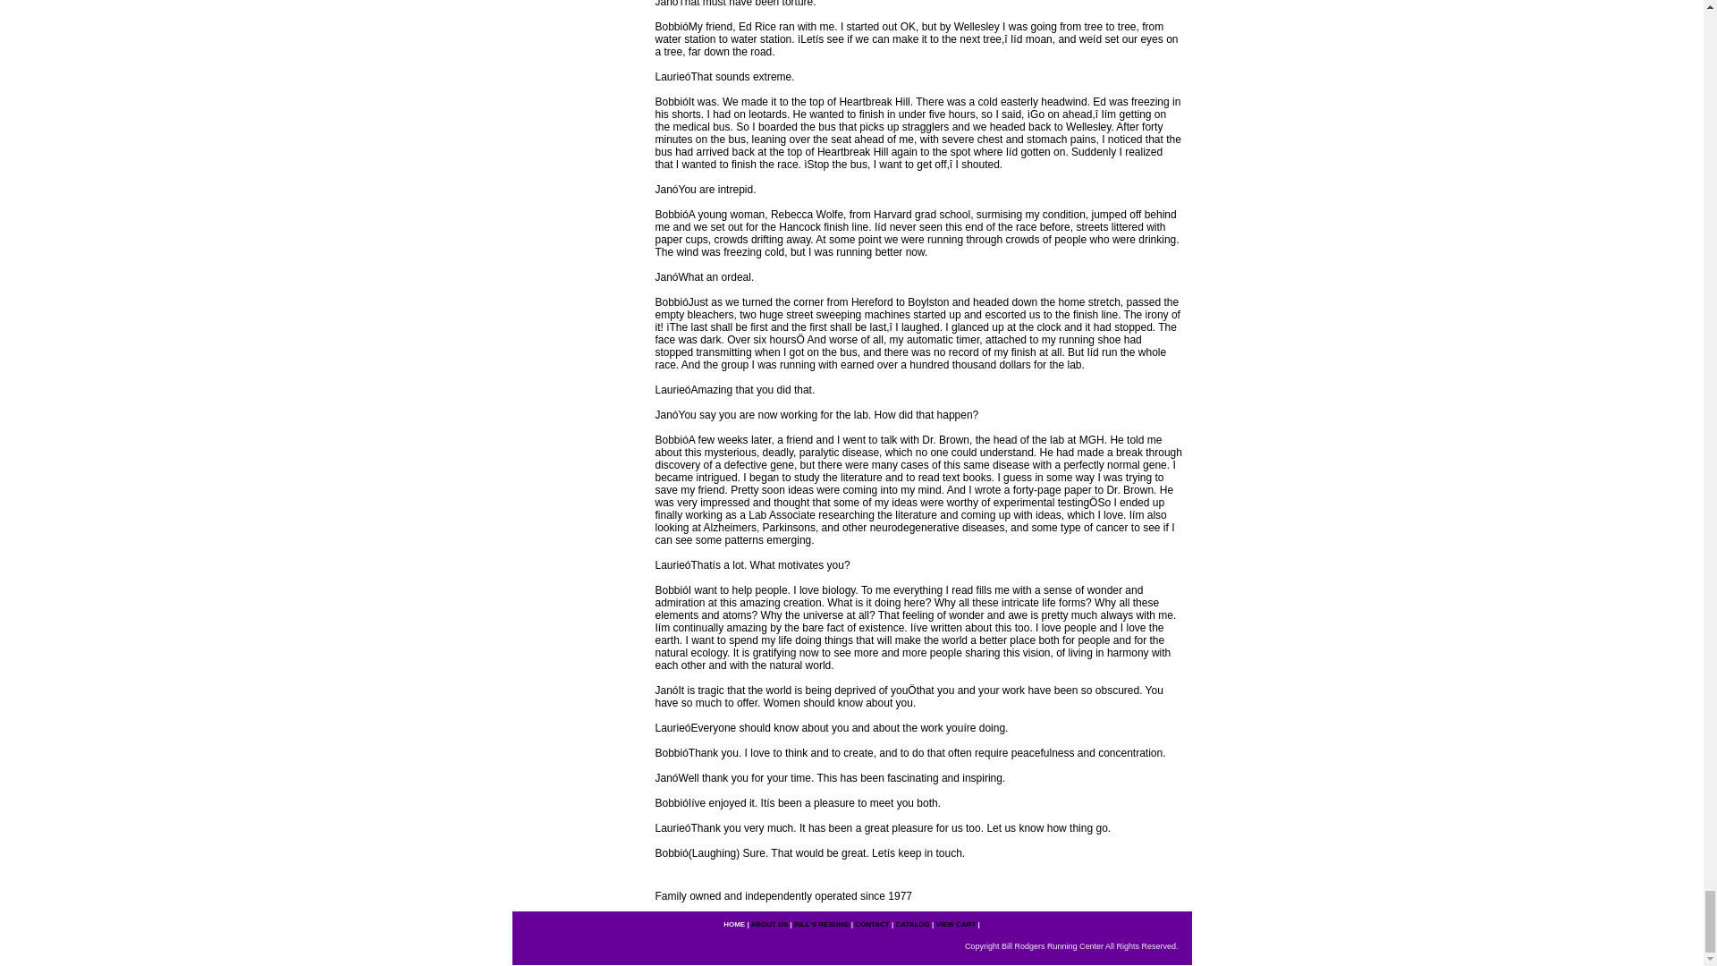  What do you see at coordinates (872, 924) in the screenshot?
I see `CONTACT` at bounding box center [872, 924].